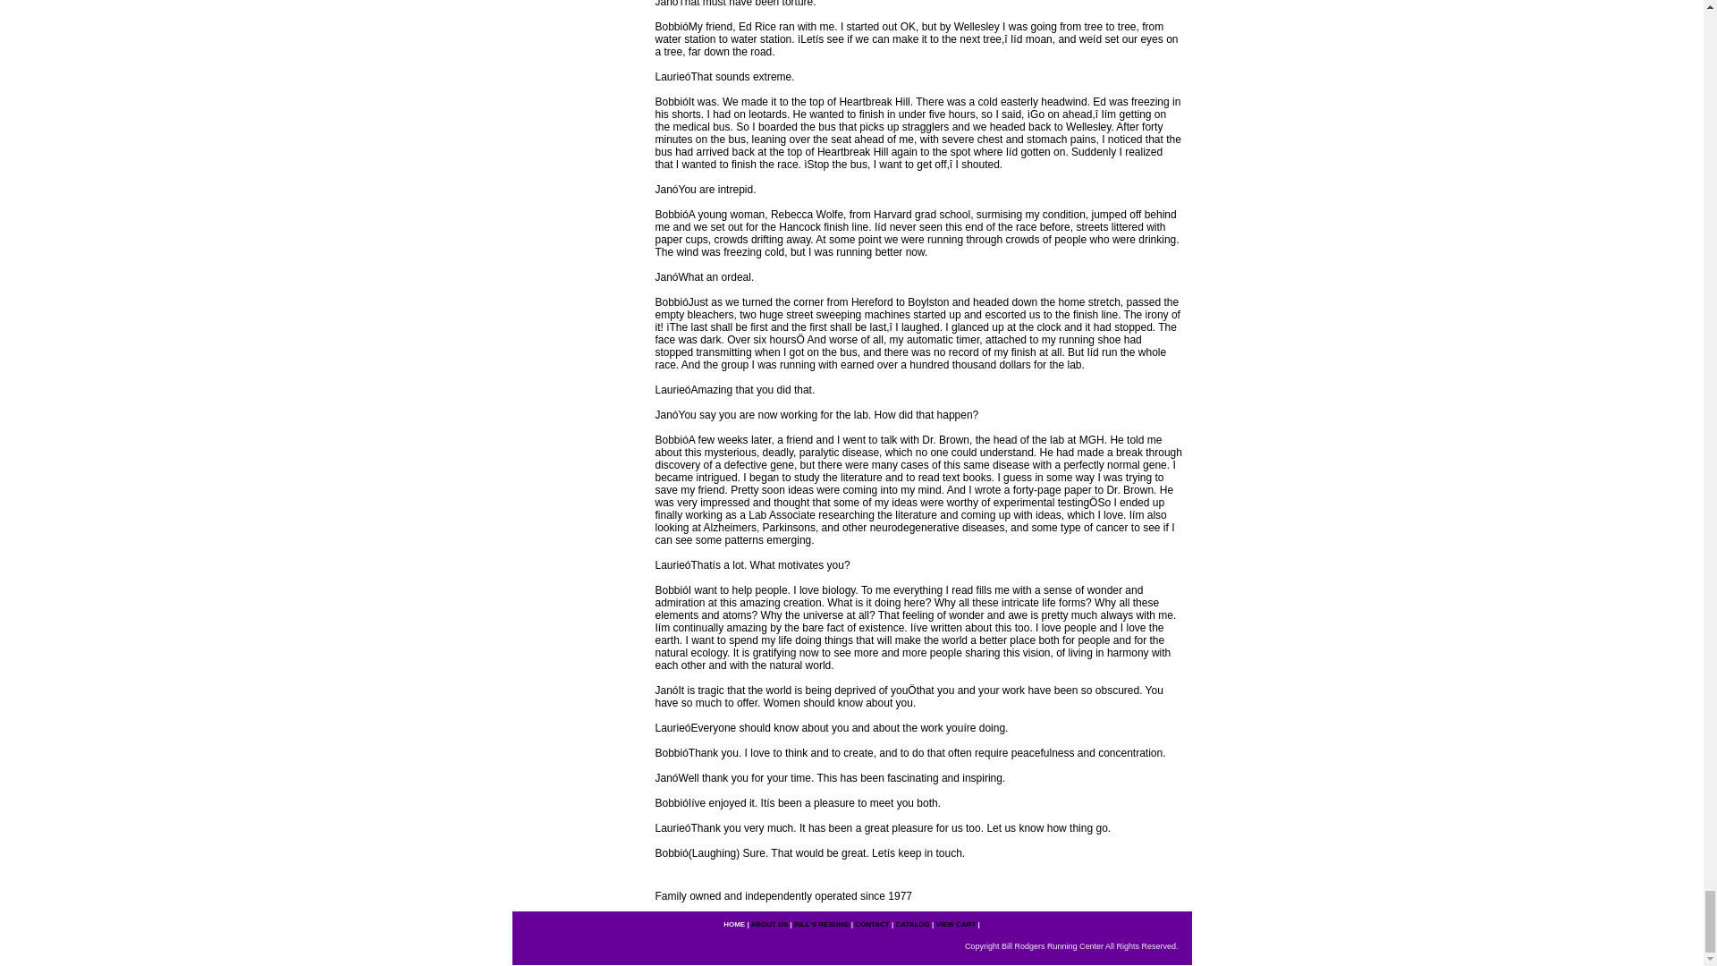  What do you see at coordinates (872, 924) in the screenshot?
I see `CONTACT` at bounding box center [872, 924].